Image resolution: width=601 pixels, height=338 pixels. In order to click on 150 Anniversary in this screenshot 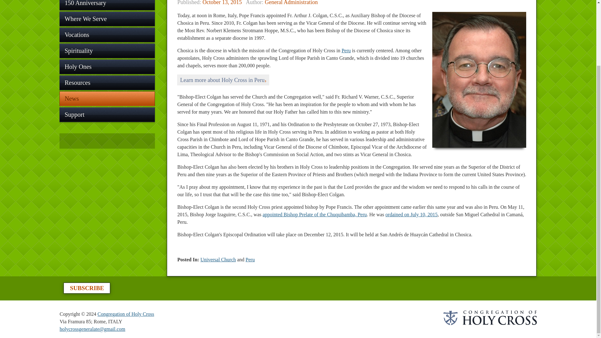, I will do `click(107, 5)`.